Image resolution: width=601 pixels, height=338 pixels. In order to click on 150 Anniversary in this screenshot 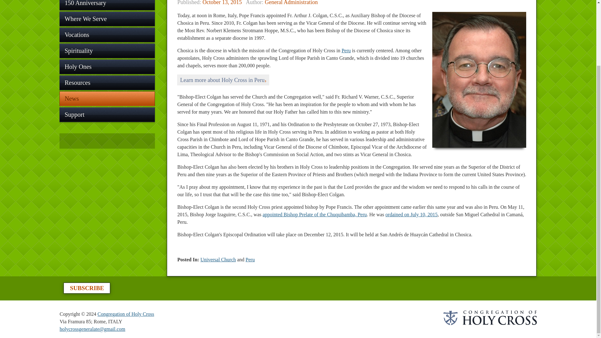, I will do `click(107, 5)`.